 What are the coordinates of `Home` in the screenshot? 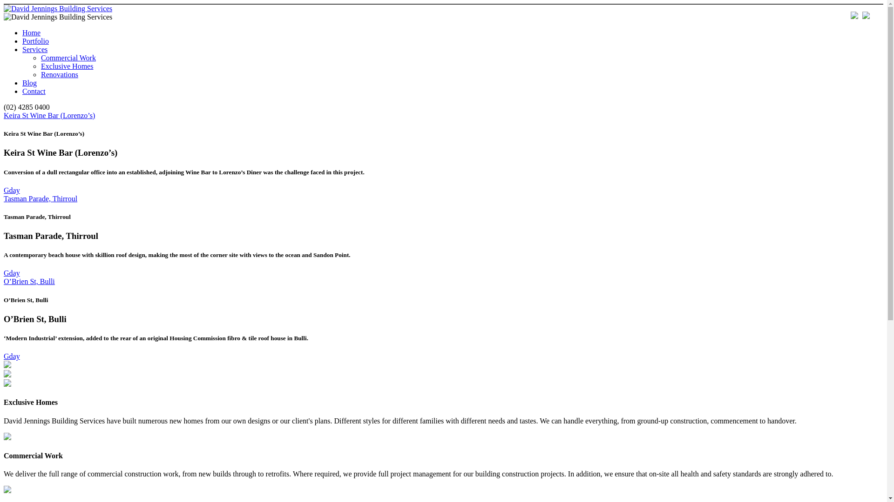 It's located at (32, 33).